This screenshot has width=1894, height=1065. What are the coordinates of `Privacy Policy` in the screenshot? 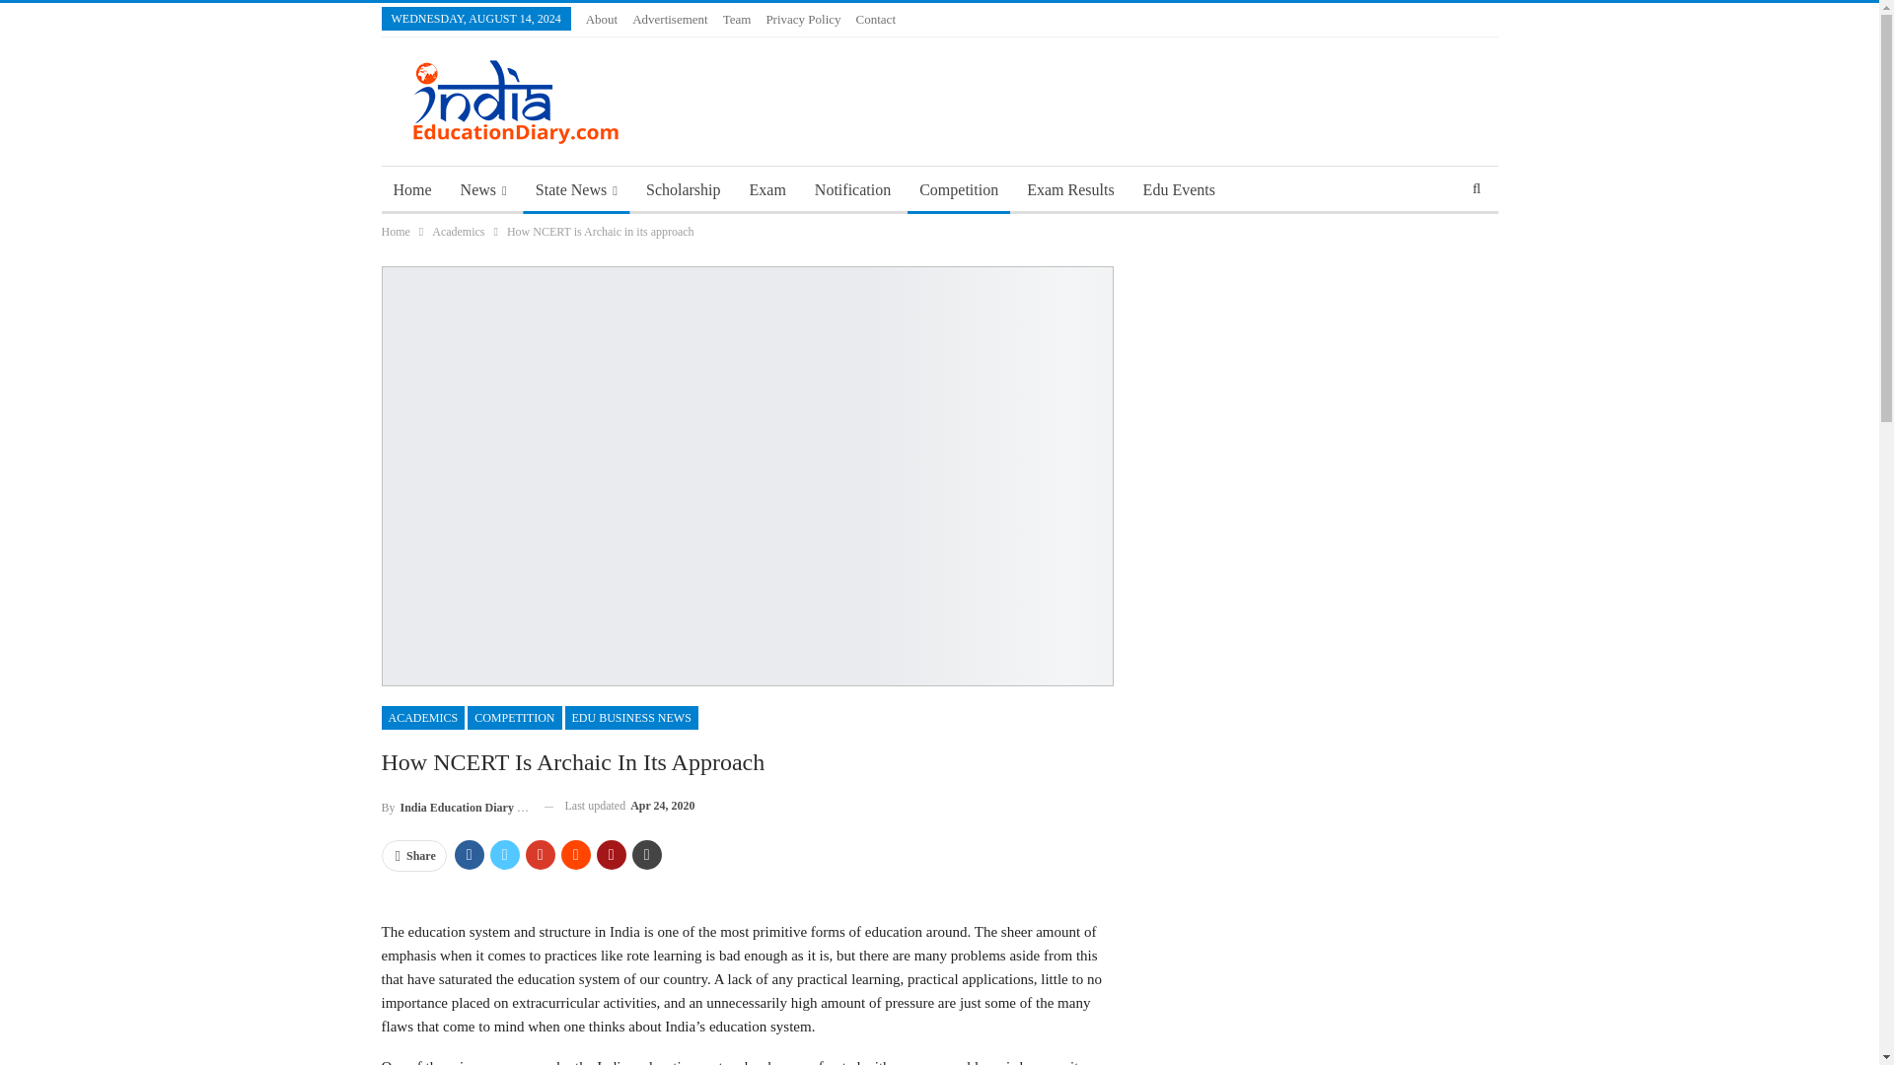 It's located at (803, 19).